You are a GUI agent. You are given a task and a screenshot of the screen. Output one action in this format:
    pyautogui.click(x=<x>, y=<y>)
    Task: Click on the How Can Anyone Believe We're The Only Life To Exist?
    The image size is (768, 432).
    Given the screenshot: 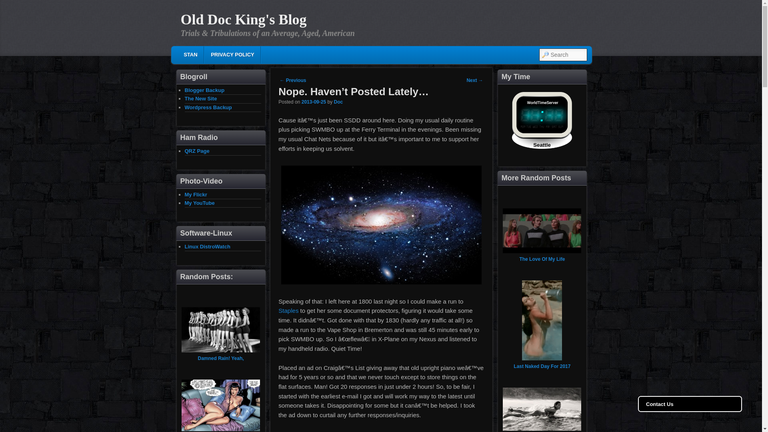 What is the action you would take?
    pyautogui.click(x=382, y=225)
    